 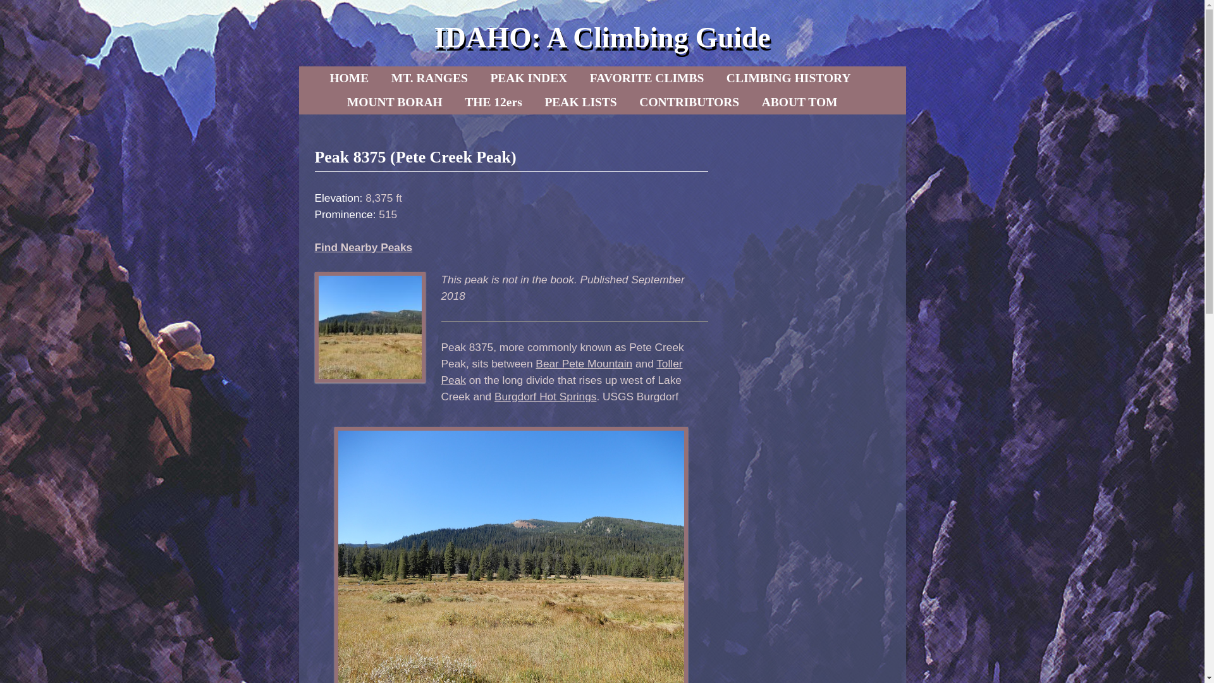 I want to click on ABOUT TOM, so click(x=799, y=102).